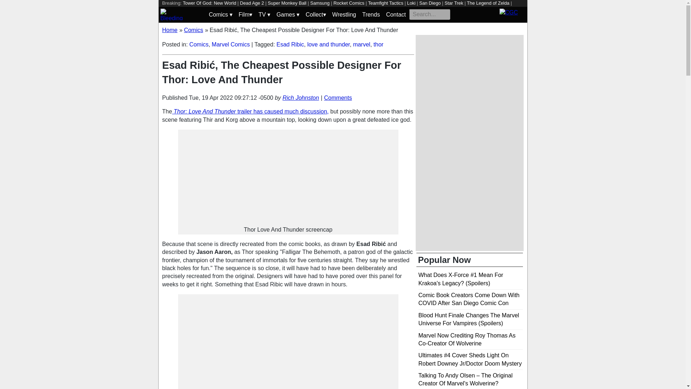 This screenshot has height=389, width=691. Describe the element at coordinates (316, 14) in the screenshot. I see `Toggle Dropdown` at that location.